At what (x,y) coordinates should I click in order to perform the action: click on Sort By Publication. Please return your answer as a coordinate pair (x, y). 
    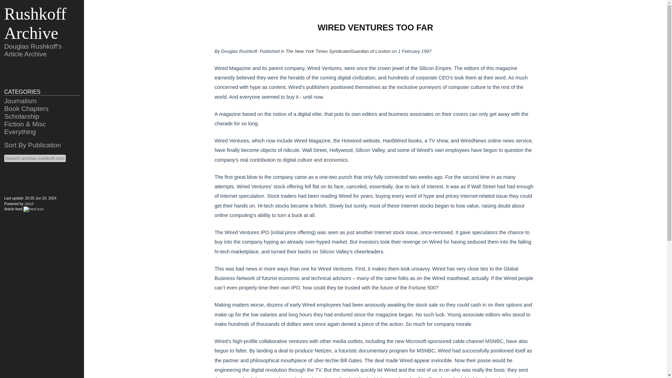
    Looking at the image, I should click on (32, 145).